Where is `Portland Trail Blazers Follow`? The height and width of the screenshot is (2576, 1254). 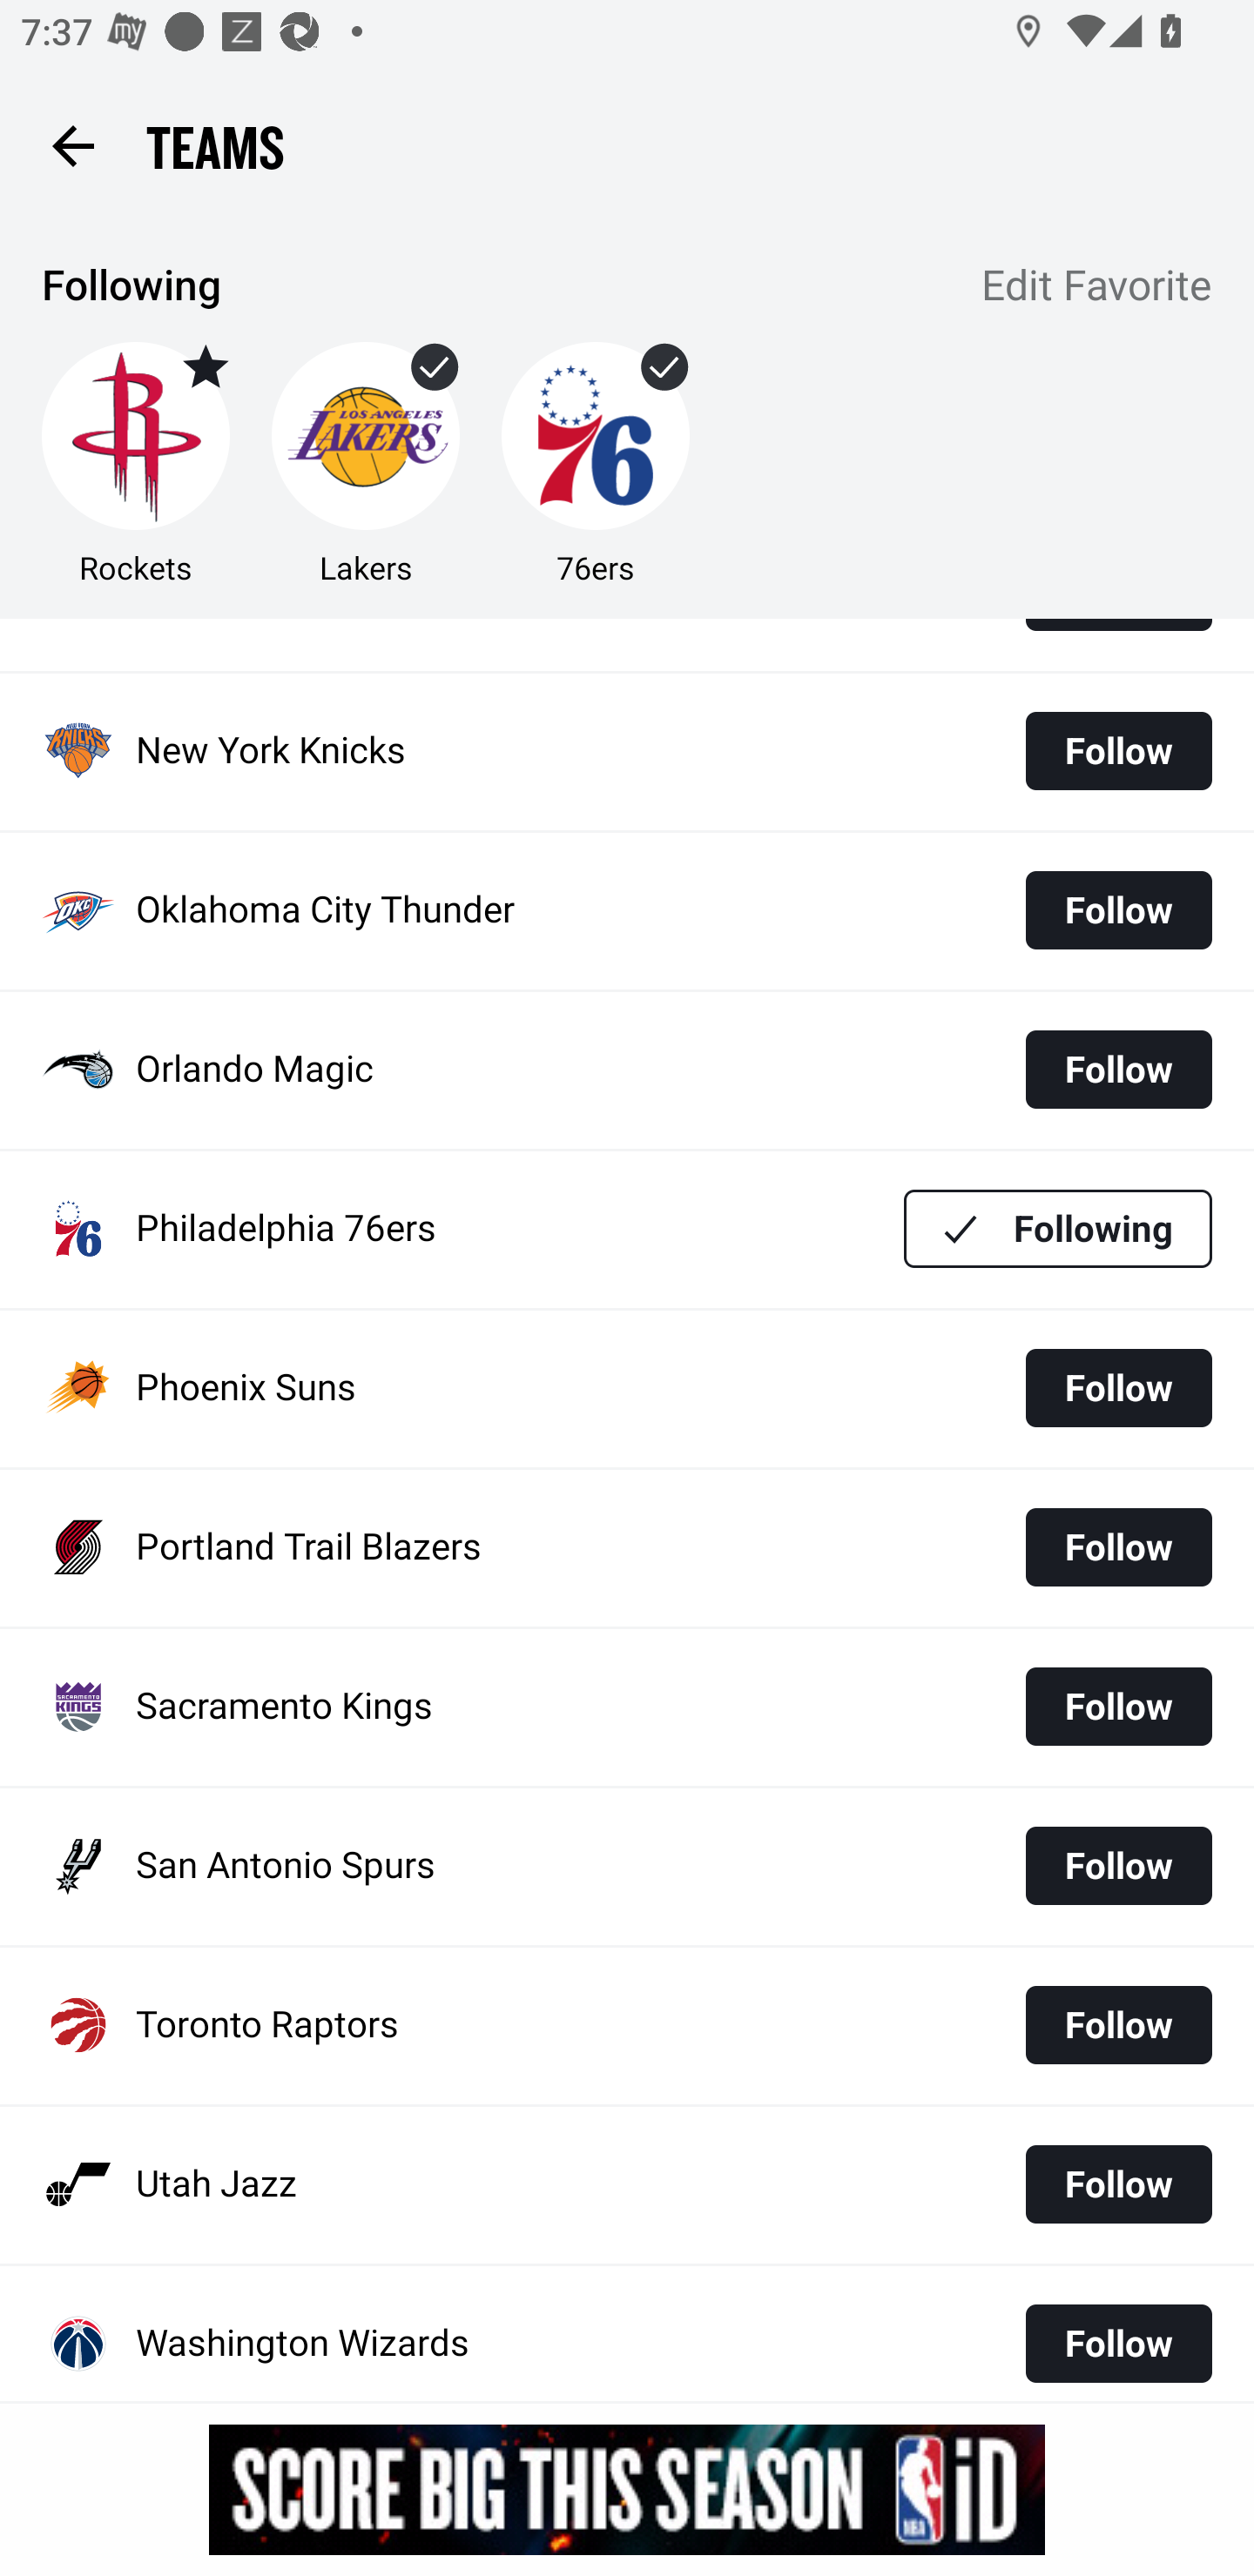 Portland Trail Blazers Follow is located at coordinates (627, 1547).